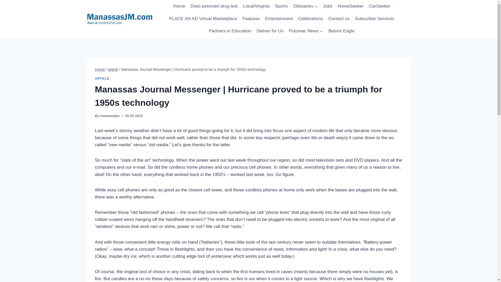 The height and width of the screenshot is (282, 501). What do you see at coordinates (341, 31) in the screenshot?
I see `Belvoir Eagle` at bounding box center [341, 31].